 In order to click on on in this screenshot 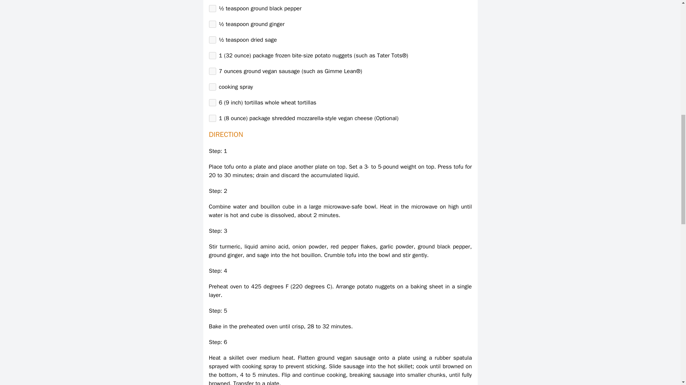, I will do `click(212, 71)`.